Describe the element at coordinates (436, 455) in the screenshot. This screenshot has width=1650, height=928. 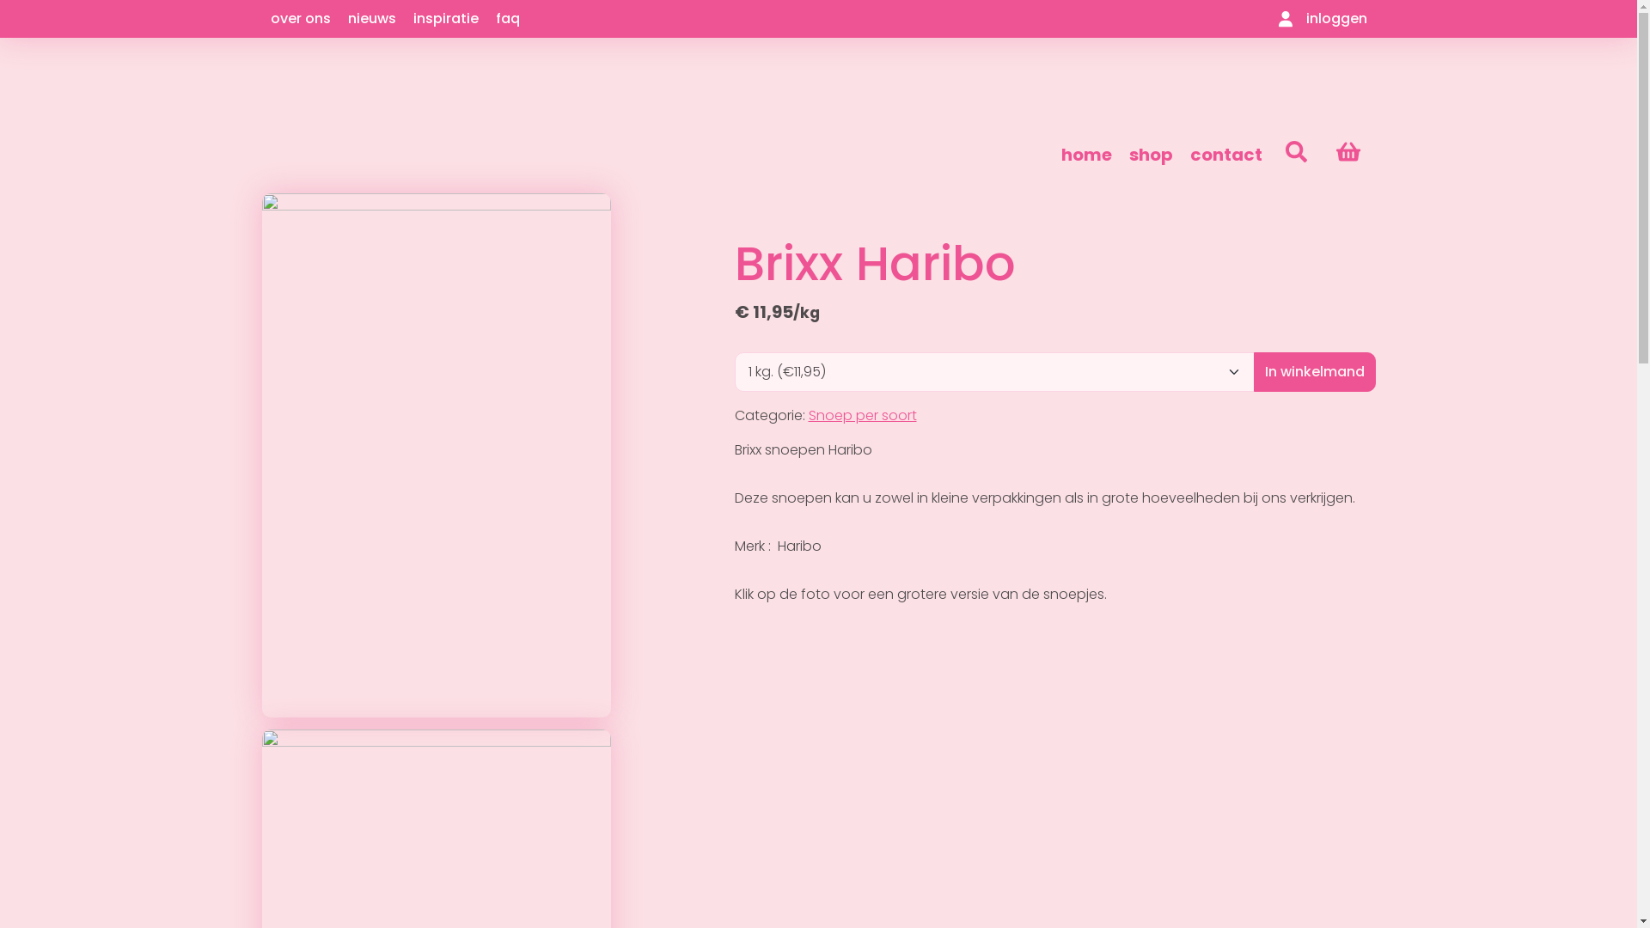
I see `IMG_0281` at that location.